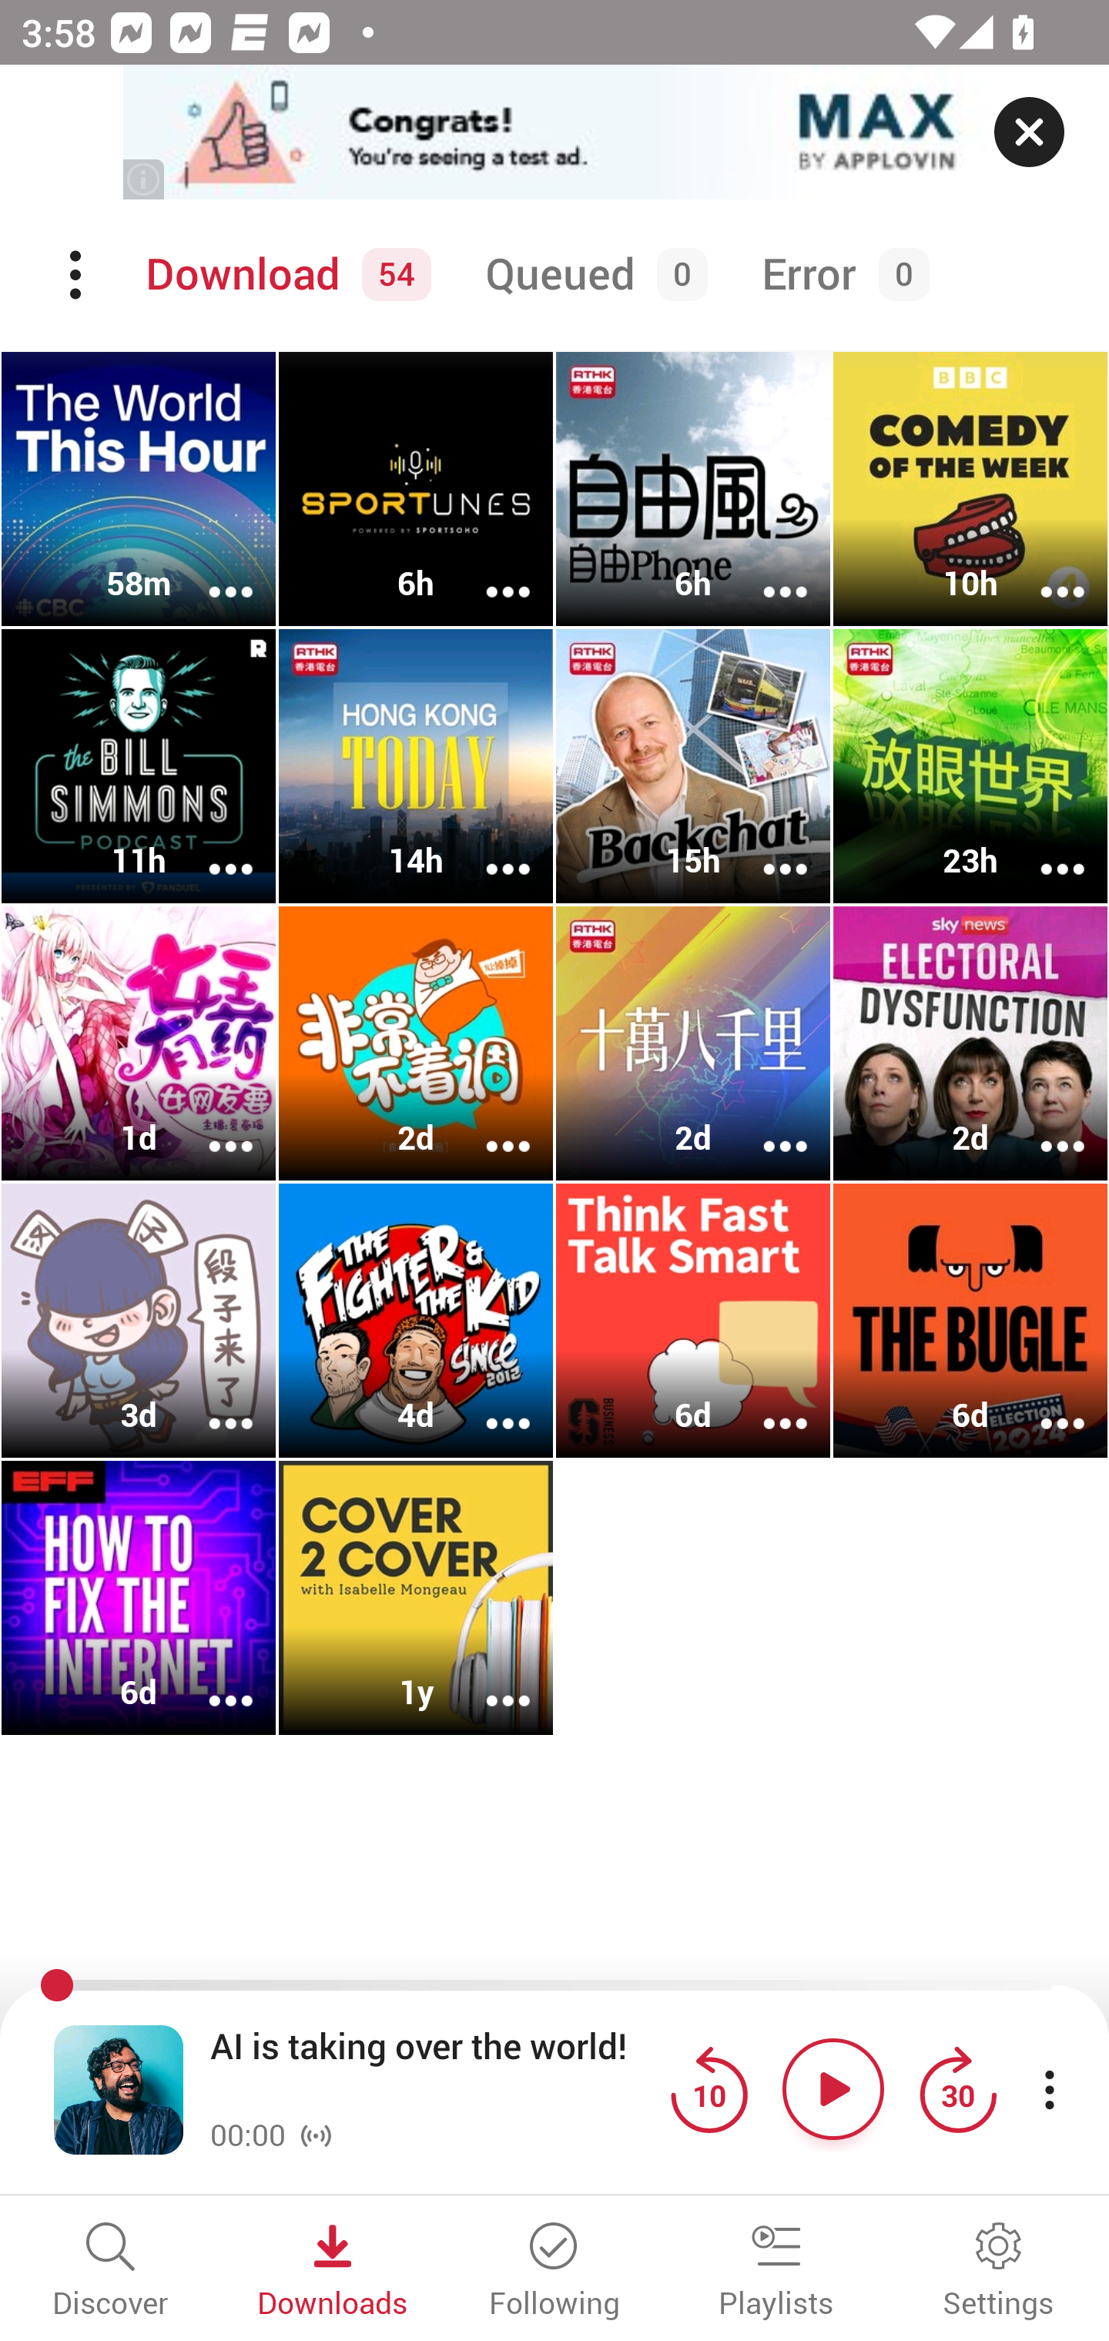 This screenshot has height=2341, width=1109. What do you see at coordinates (416, 489) in the screenshot?
I see `Sportunes HK 6h More options More options` at bounding box center [416, 489].